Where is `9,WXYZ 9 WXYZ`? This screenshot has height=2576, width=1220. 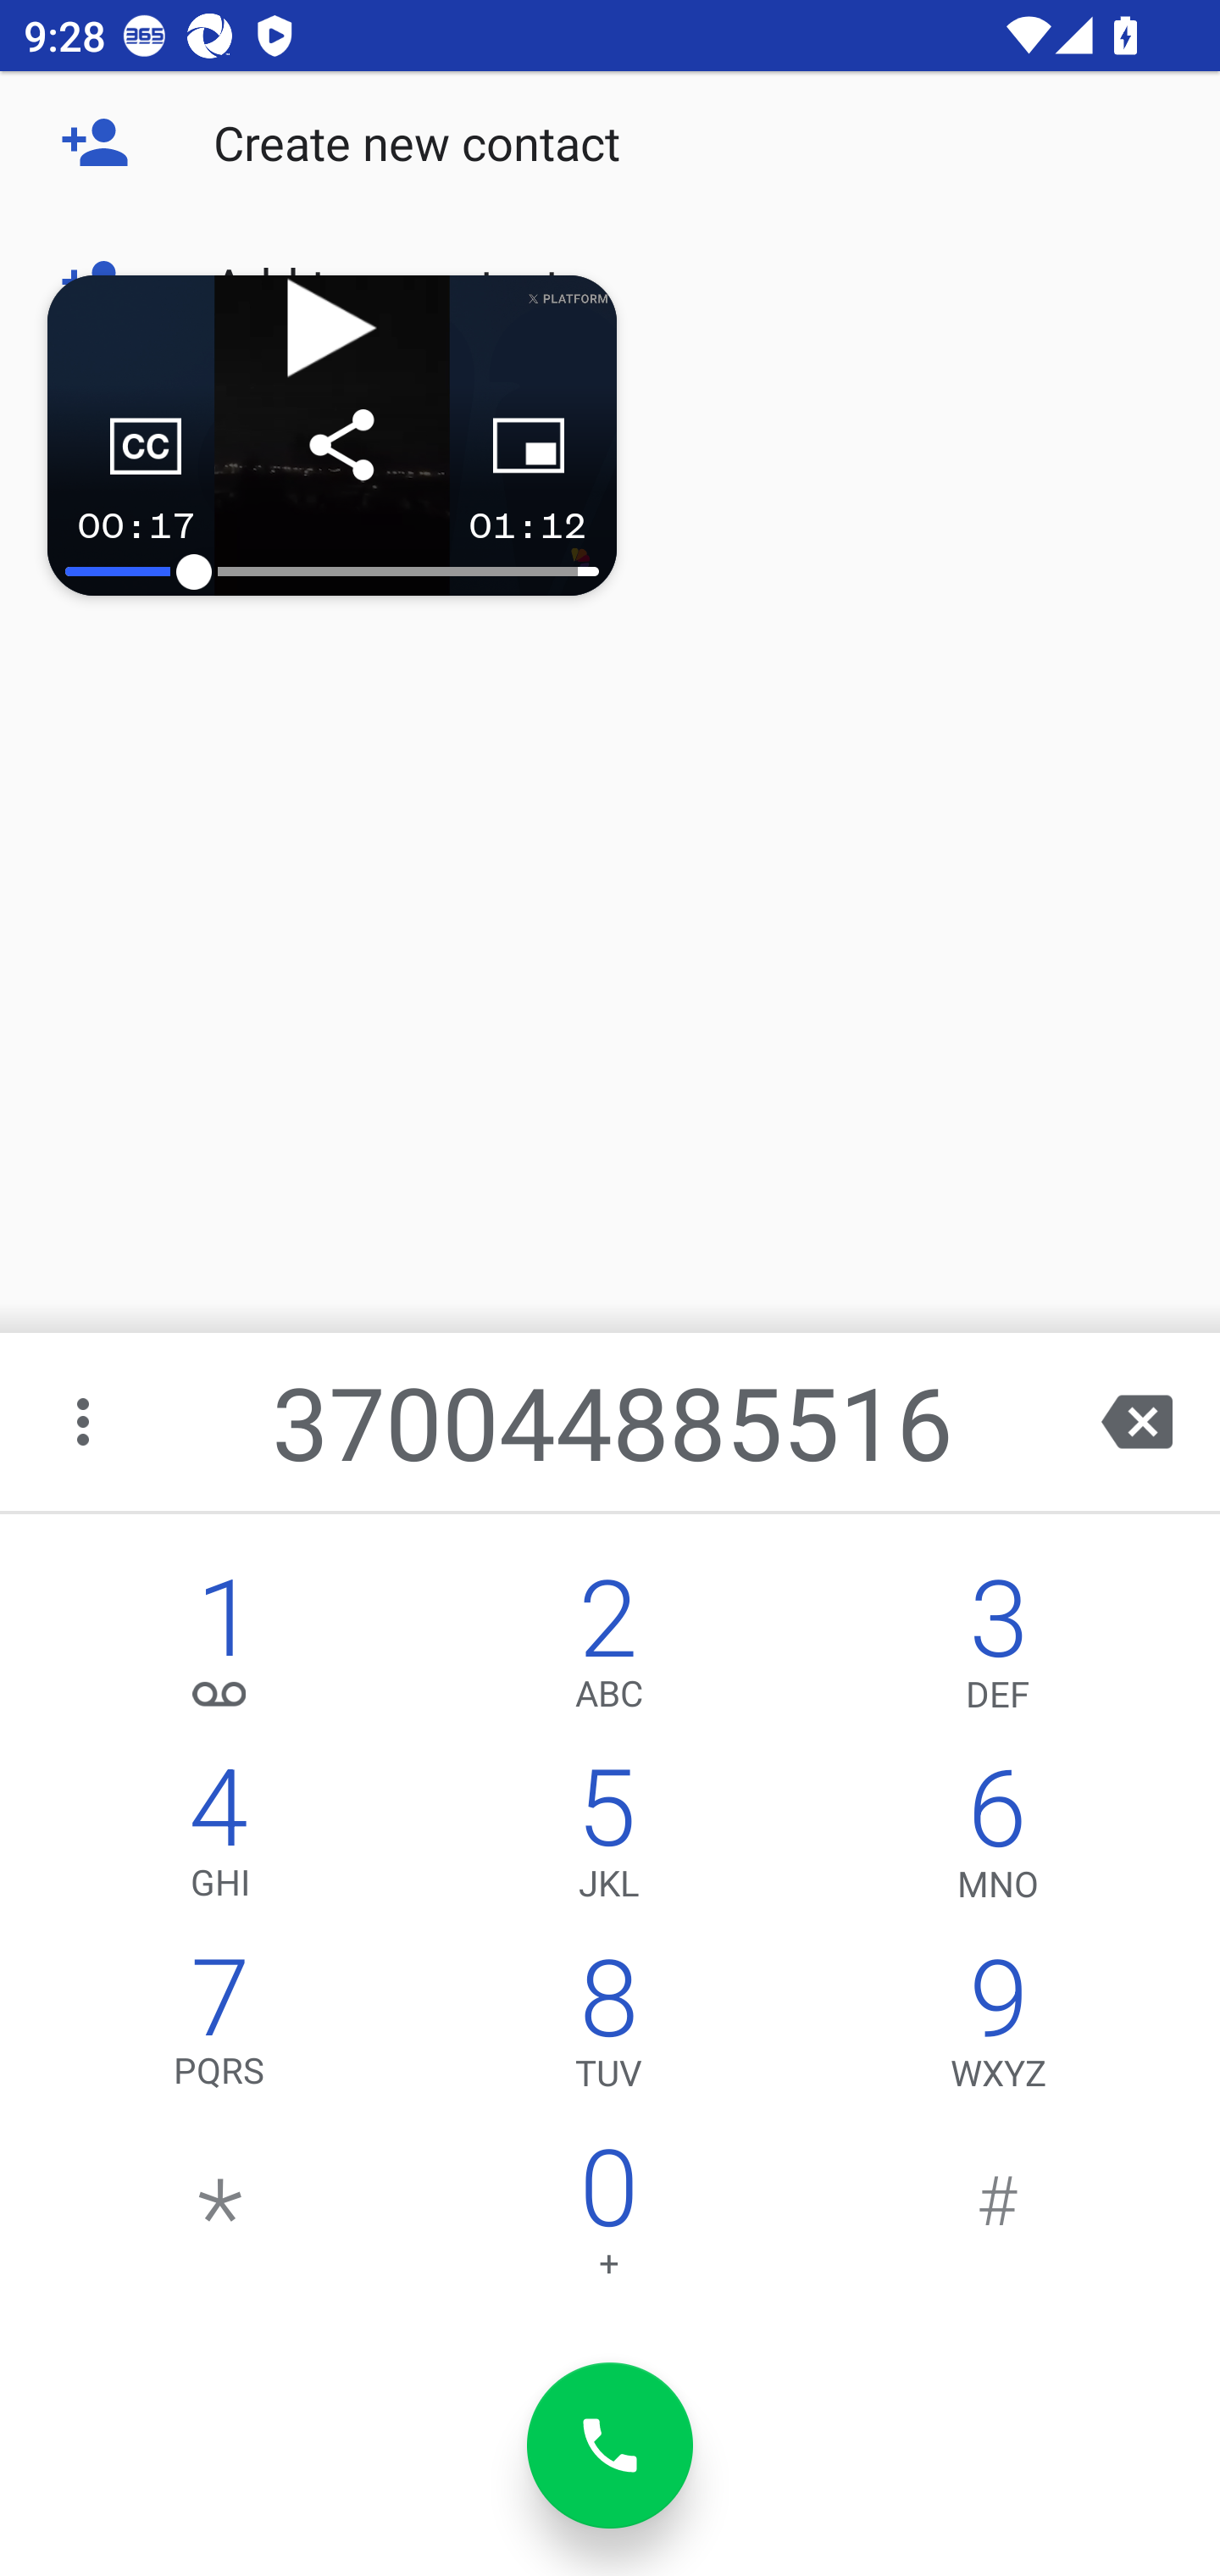
9,WXYZ 9 WXYZ is located at coordinates (998, 2030).